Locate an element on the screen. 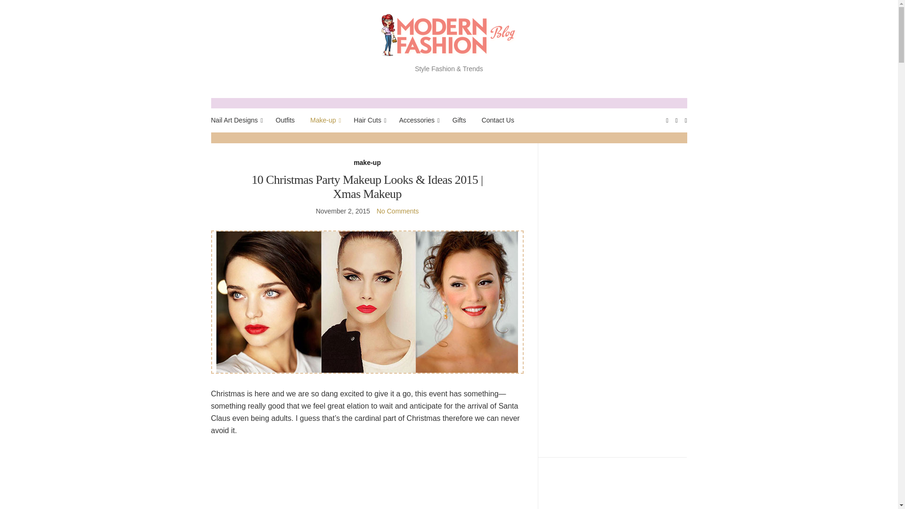  Hair Cuts is located at coordinates (369, 120).